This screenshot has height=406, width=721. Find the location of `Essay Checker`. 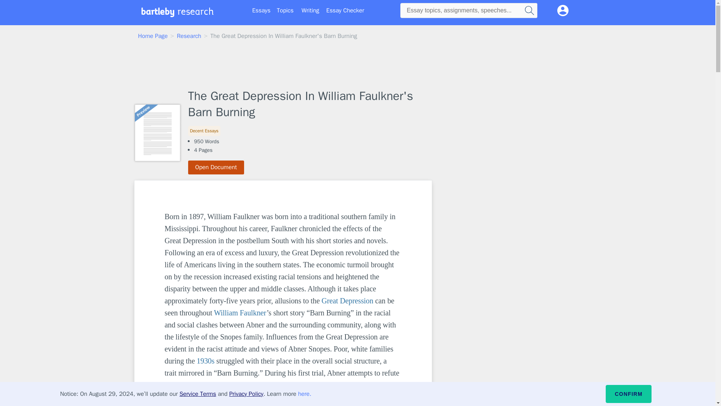

Essay Checker is located at coordinates (345, 11).